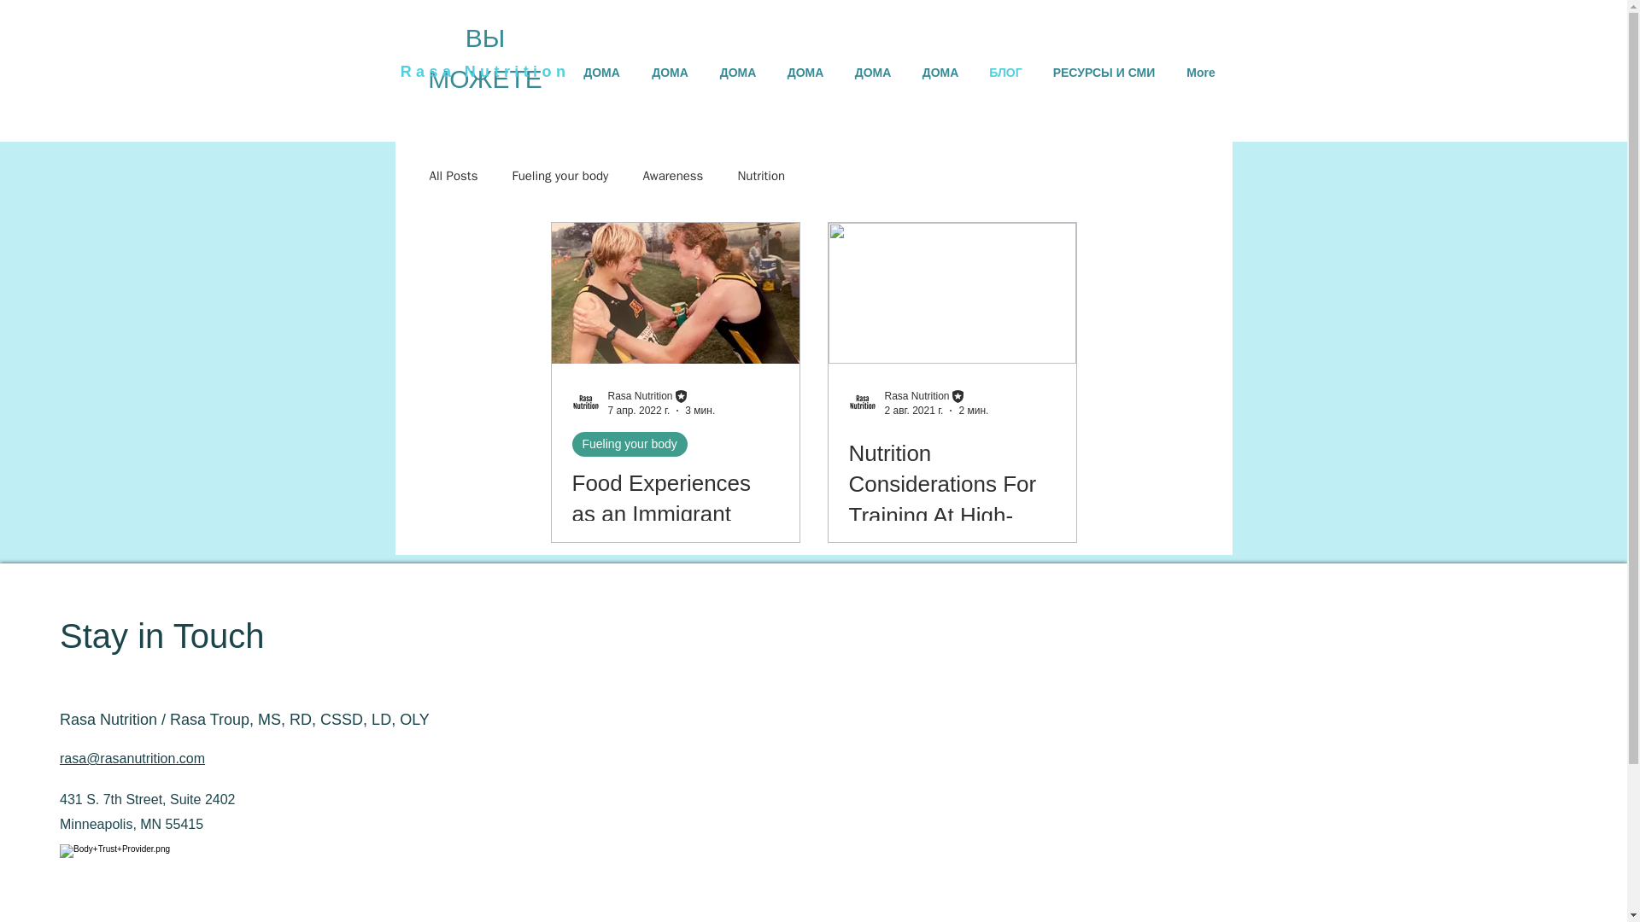 This screenshot has height=922, width=1640. What do you see at coordinates (676, 514) in the screenshot?
I see `Food Experiences as an Immigrant Athlete` at bounding box center [676, 514].